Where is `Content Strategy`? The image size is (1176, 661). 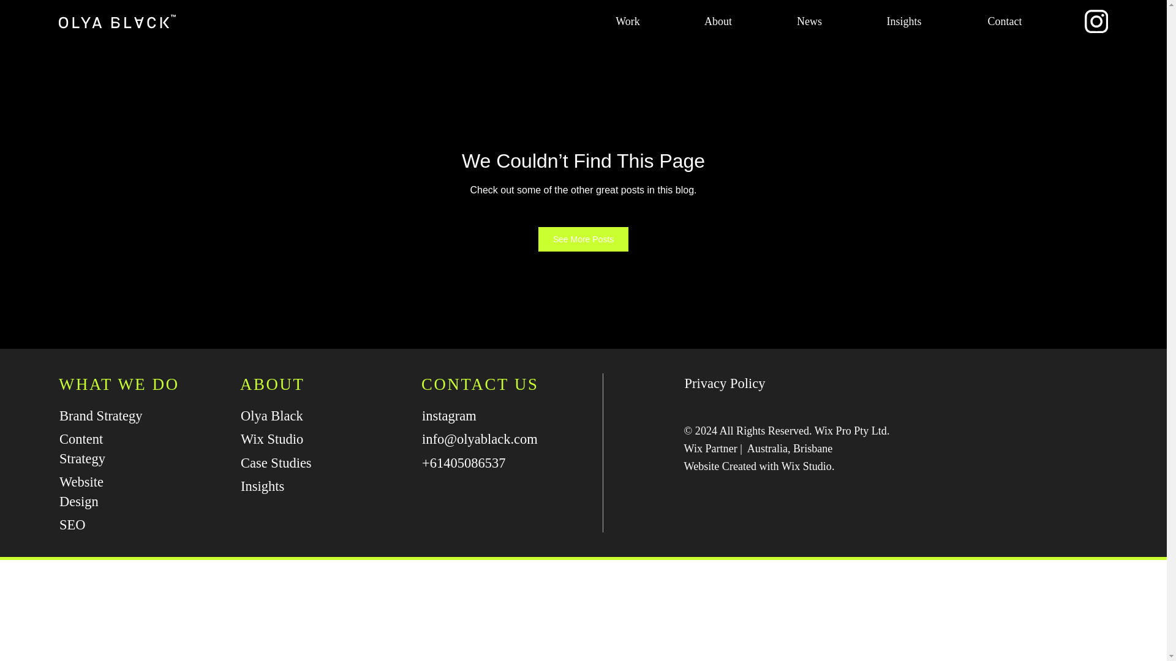
Content Strategy is located at coordinates (102, 448).